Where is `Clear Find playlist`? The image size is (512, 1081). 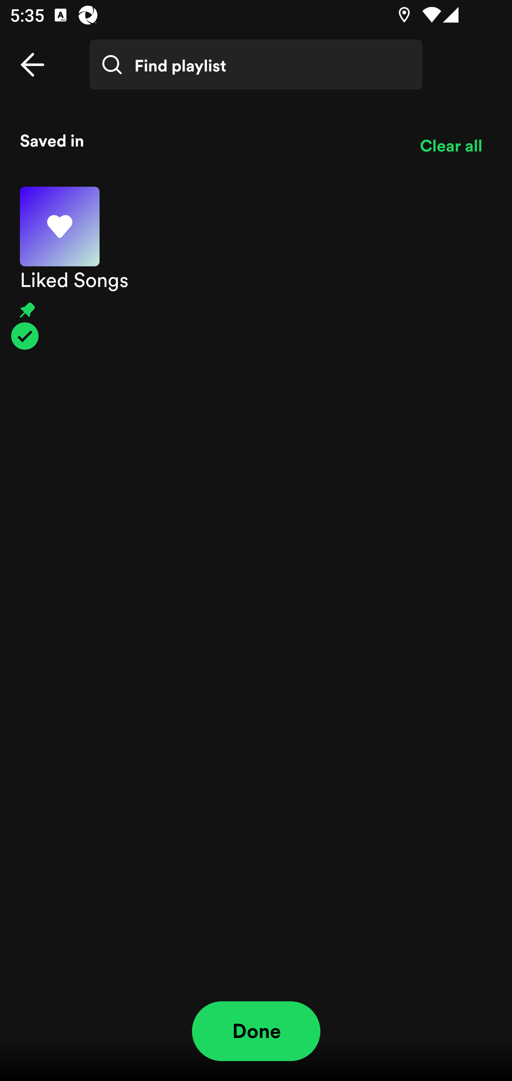 Clear Find playlist is located at coordinates (459, 74).